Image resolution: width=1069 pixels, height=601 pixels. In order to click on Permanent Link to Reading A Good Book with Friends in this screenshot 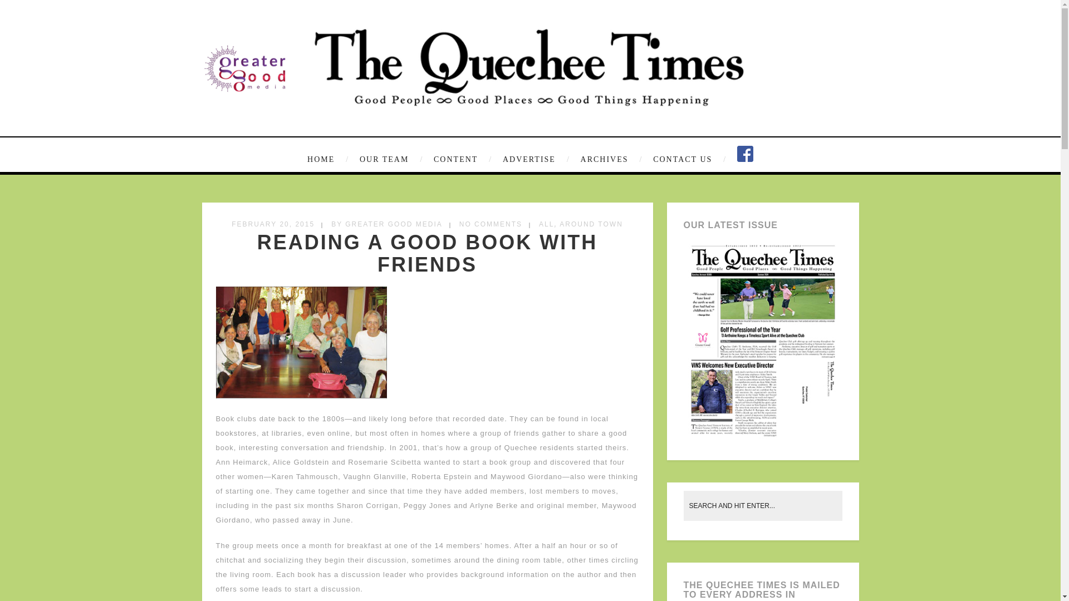, I will do `click(428, 253)`.